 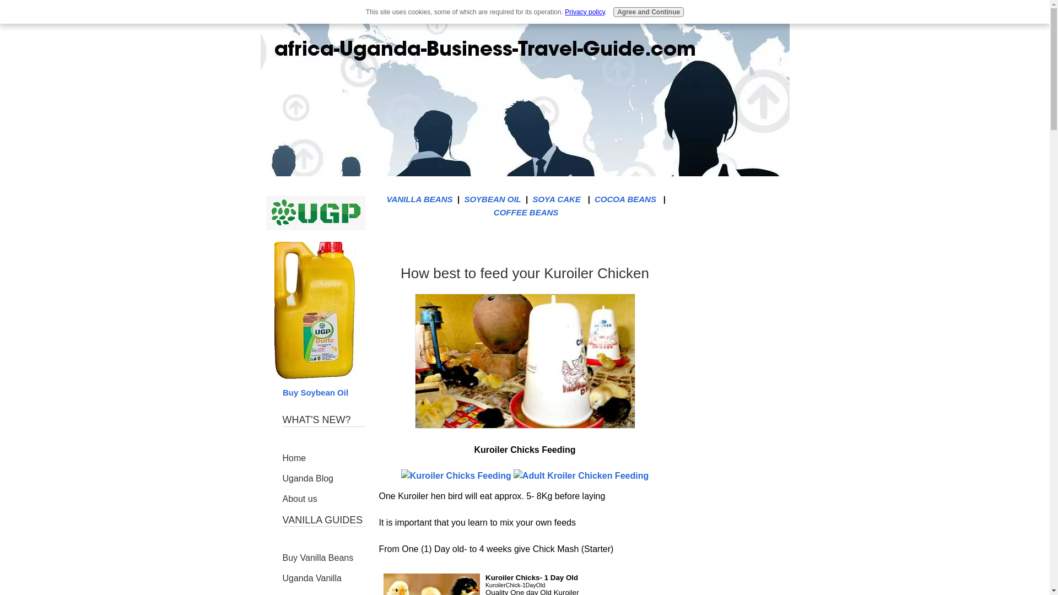 What do you see at coordinates (526, 212) in the screenshot?
I see `COFFEE BEANS` at bounding box center [526, 212].